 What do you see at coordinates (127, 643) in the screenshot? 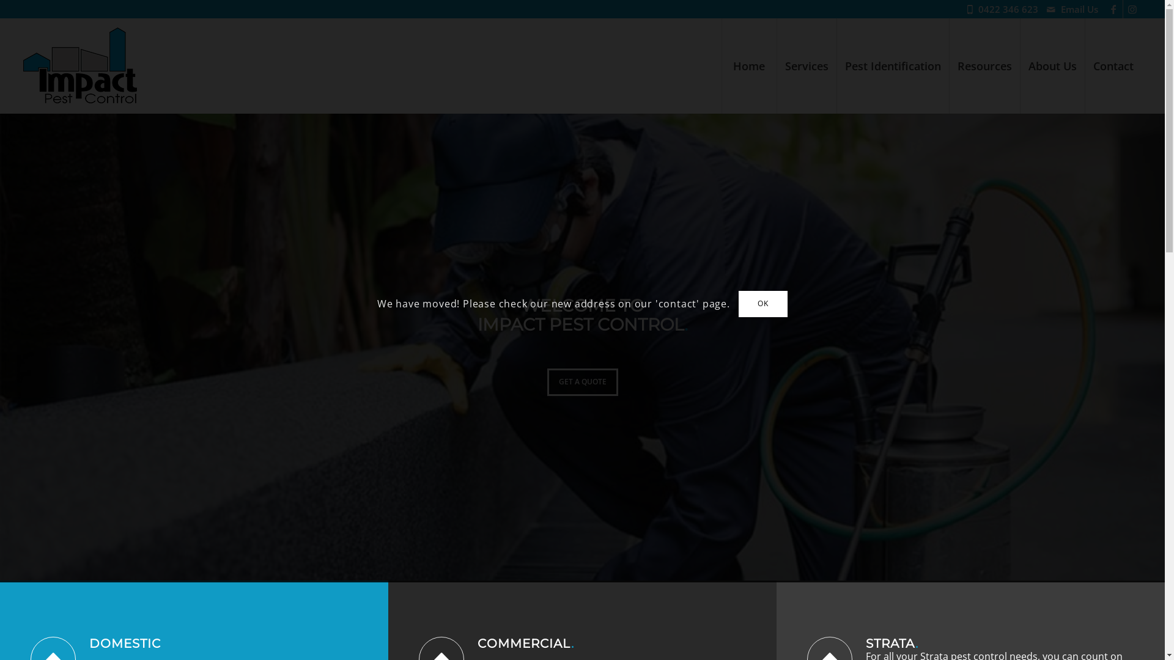
I see `DOMESTIC.` at bounding box center [127, 643].